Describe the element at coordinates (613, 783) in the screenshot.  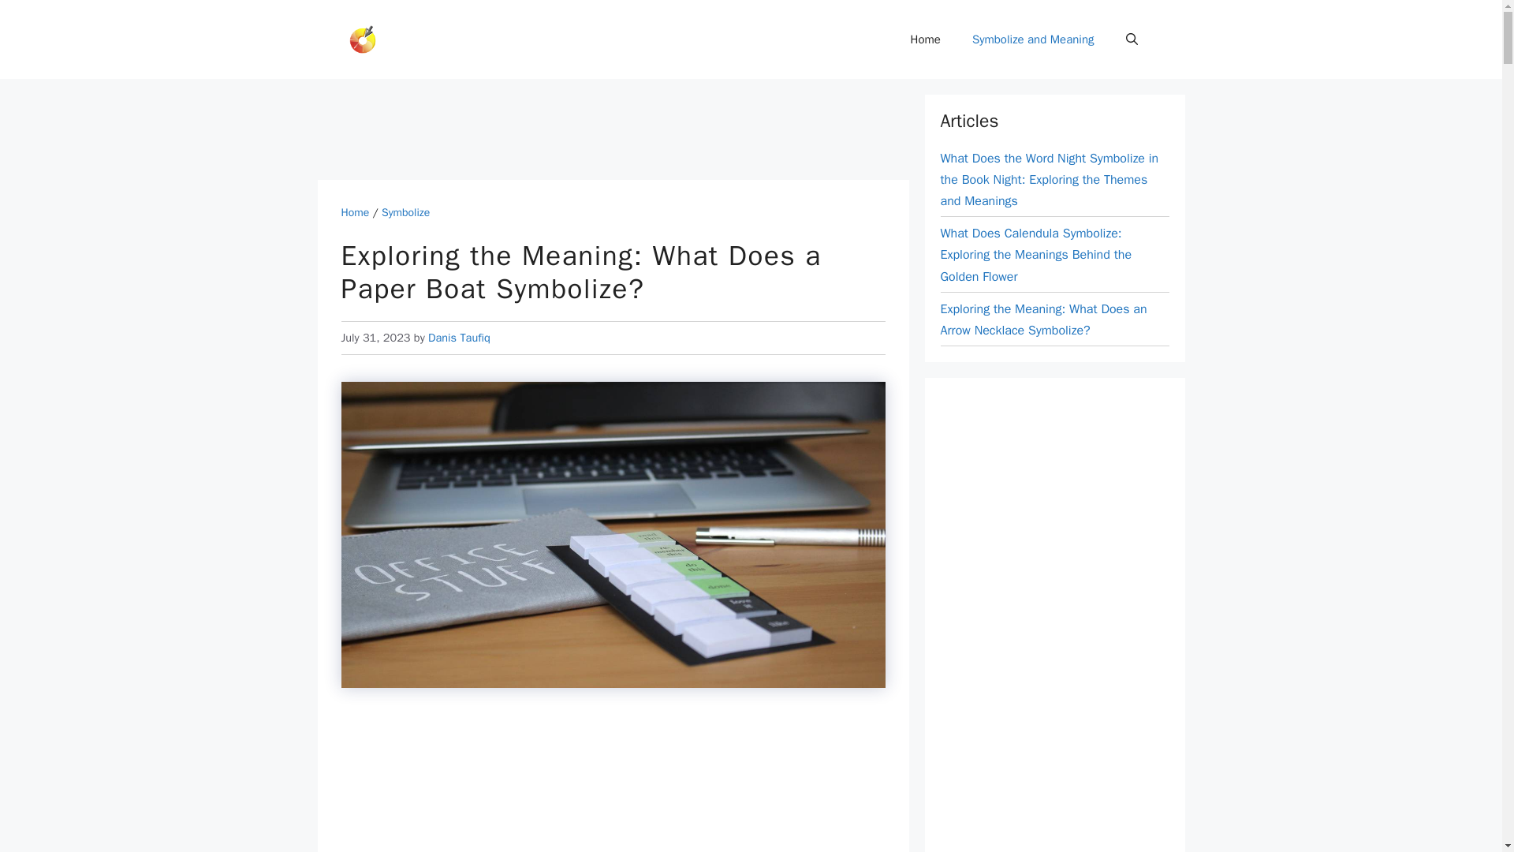
I see `Advertisement` at that location.